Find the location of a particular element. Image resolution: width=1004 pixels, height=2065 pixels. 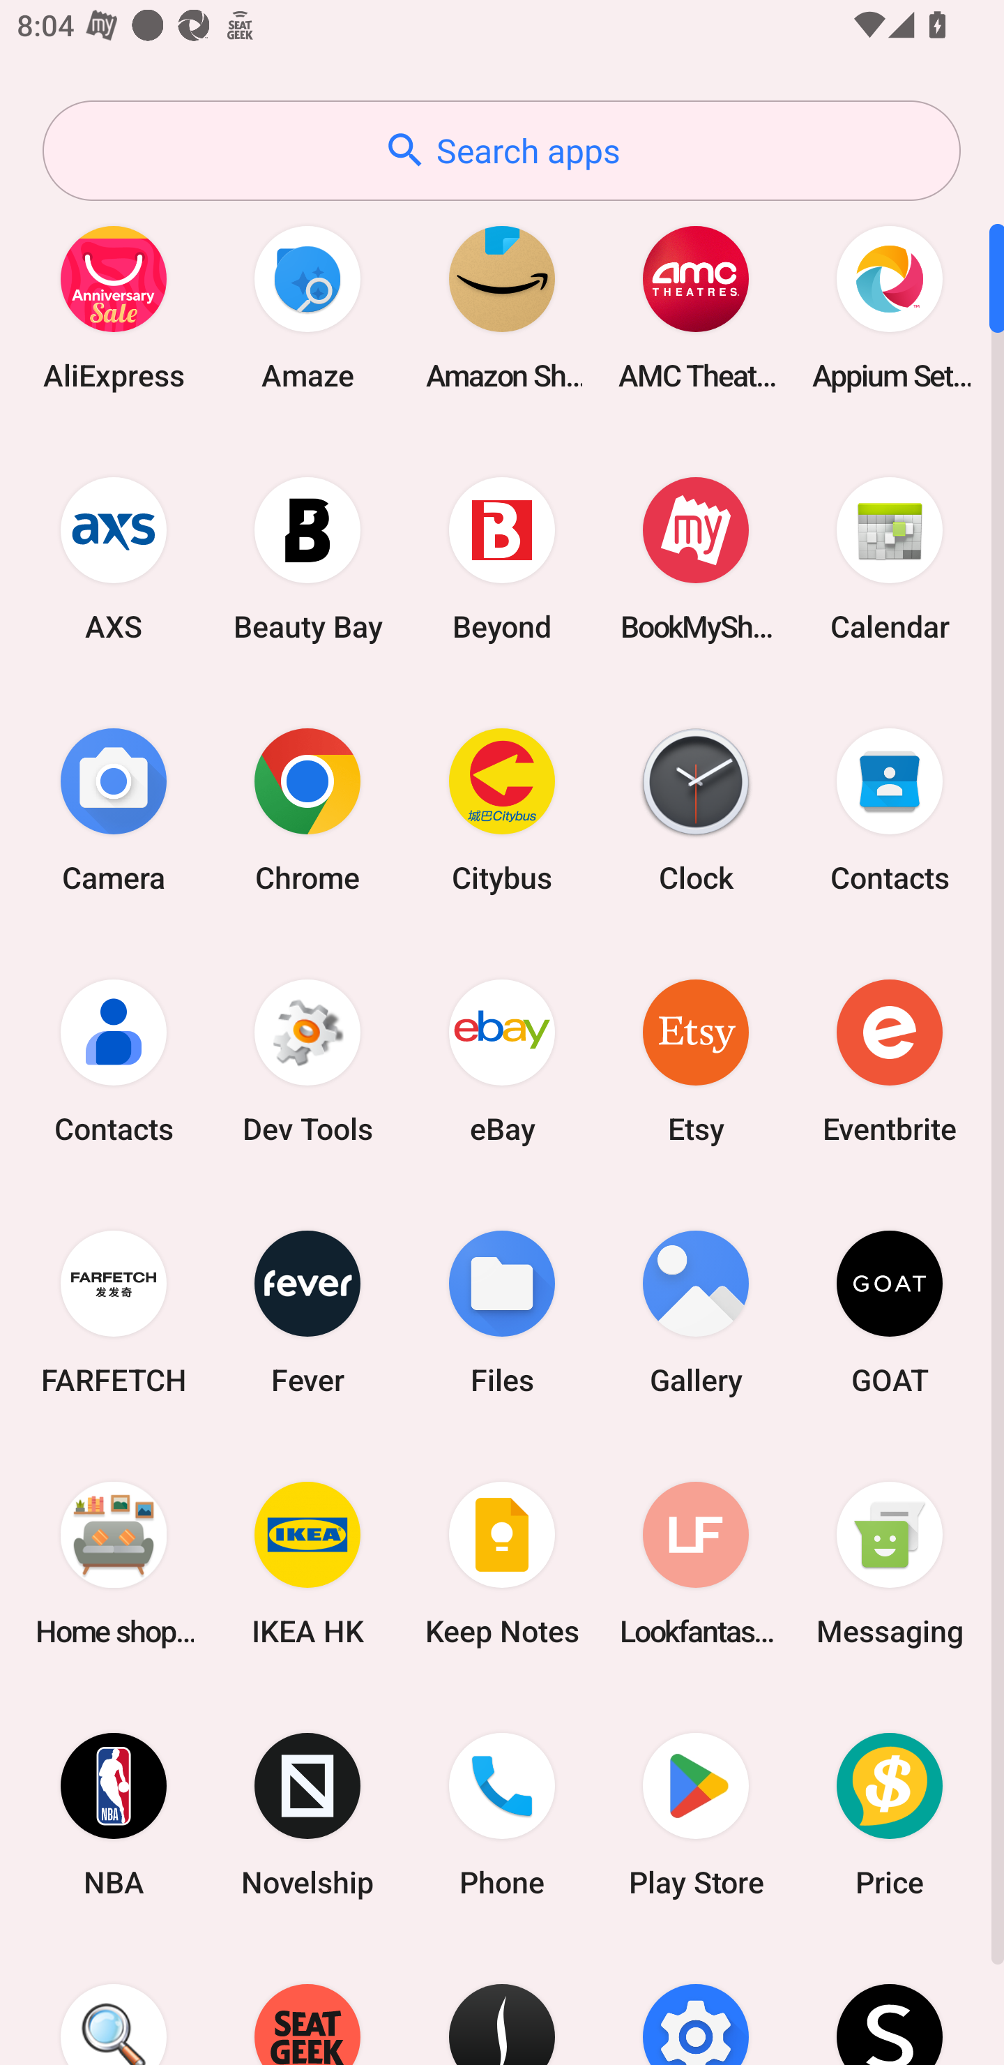

Etsy is located at coordinates (696, 1060).